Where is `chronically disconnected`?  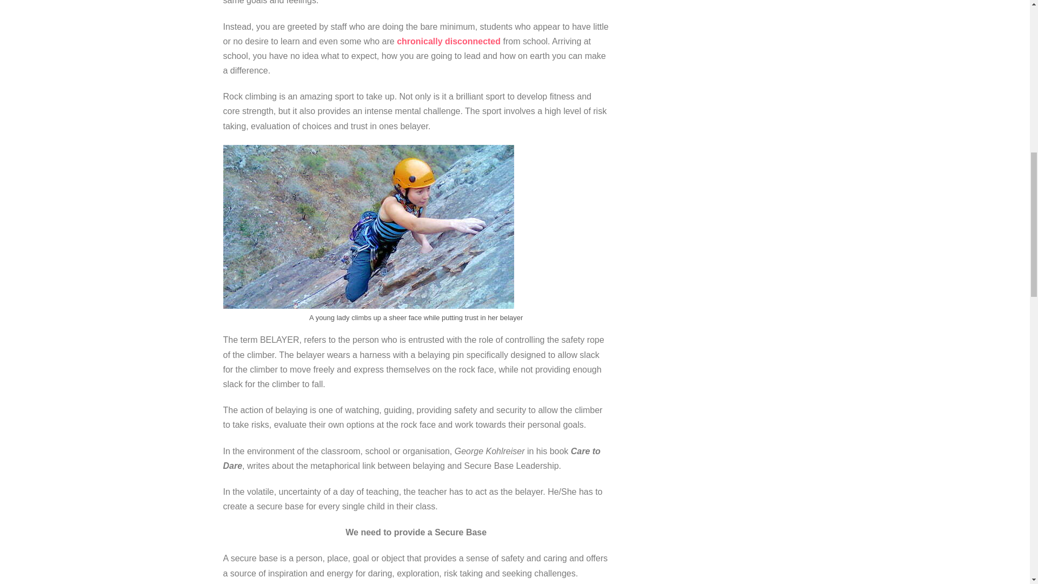 chronically disconnected is located at coordinates (448, 41).